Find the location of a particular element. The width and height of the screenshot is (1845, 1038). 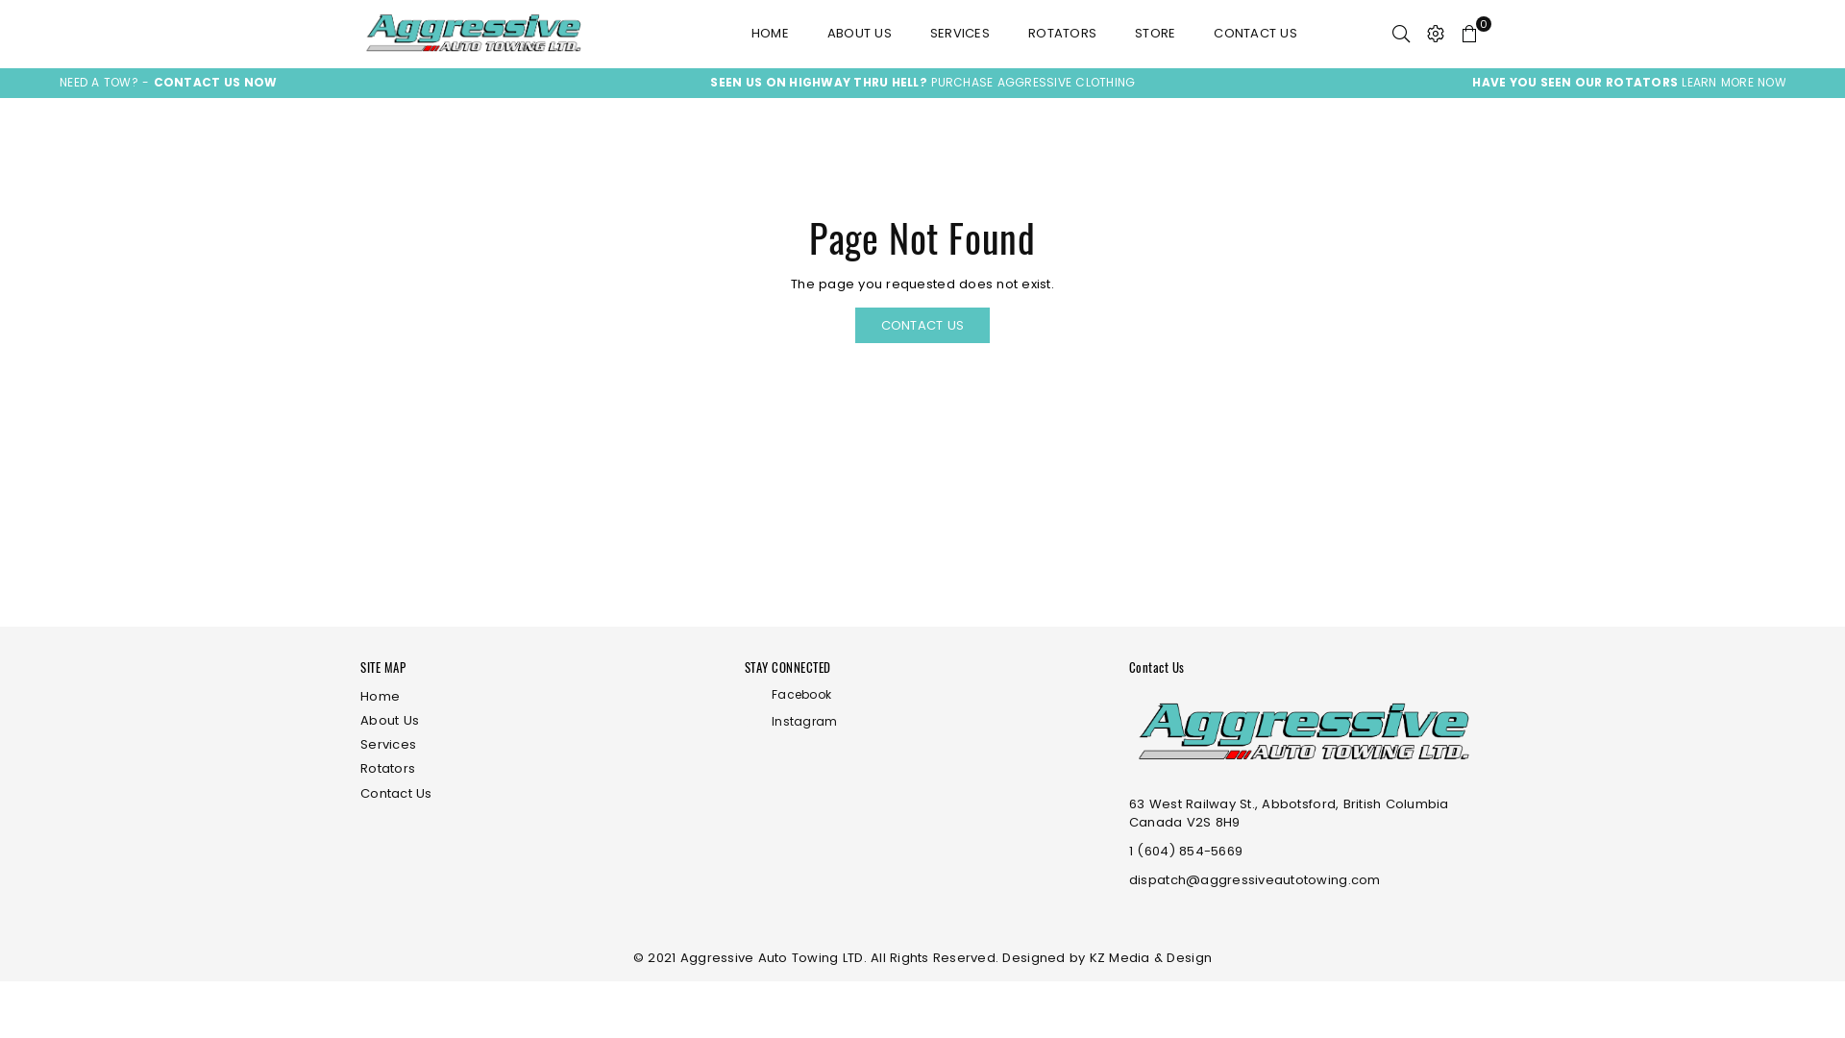

0 is located at coordinates (1469, 34).